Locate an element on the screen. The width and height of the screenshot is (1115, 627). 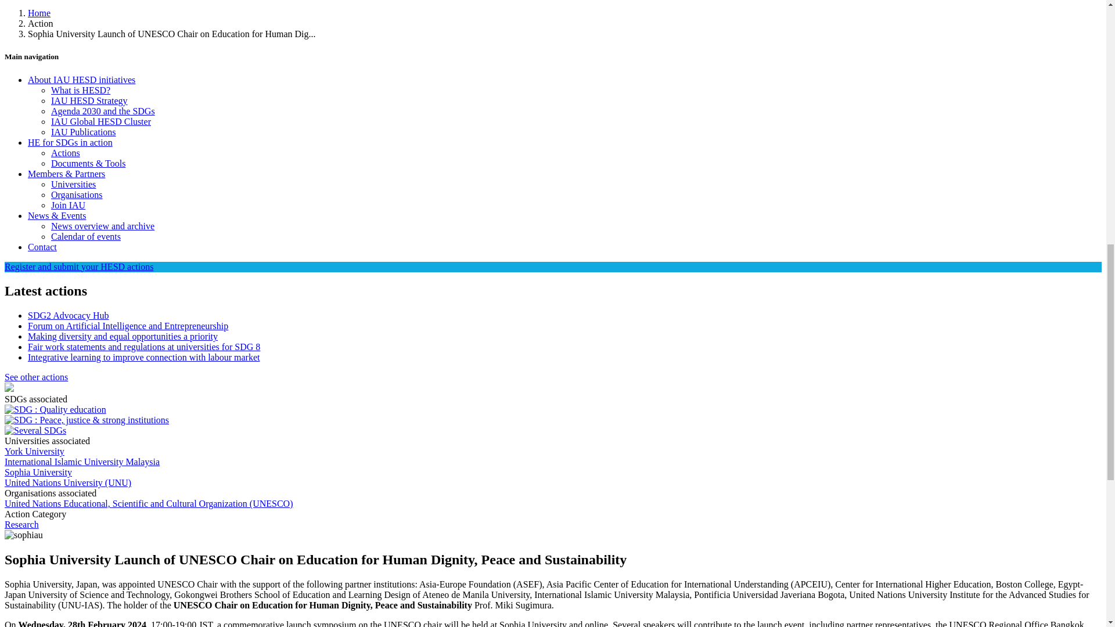
IAU Global HESD Cluster is located at coordinates (101, 121).